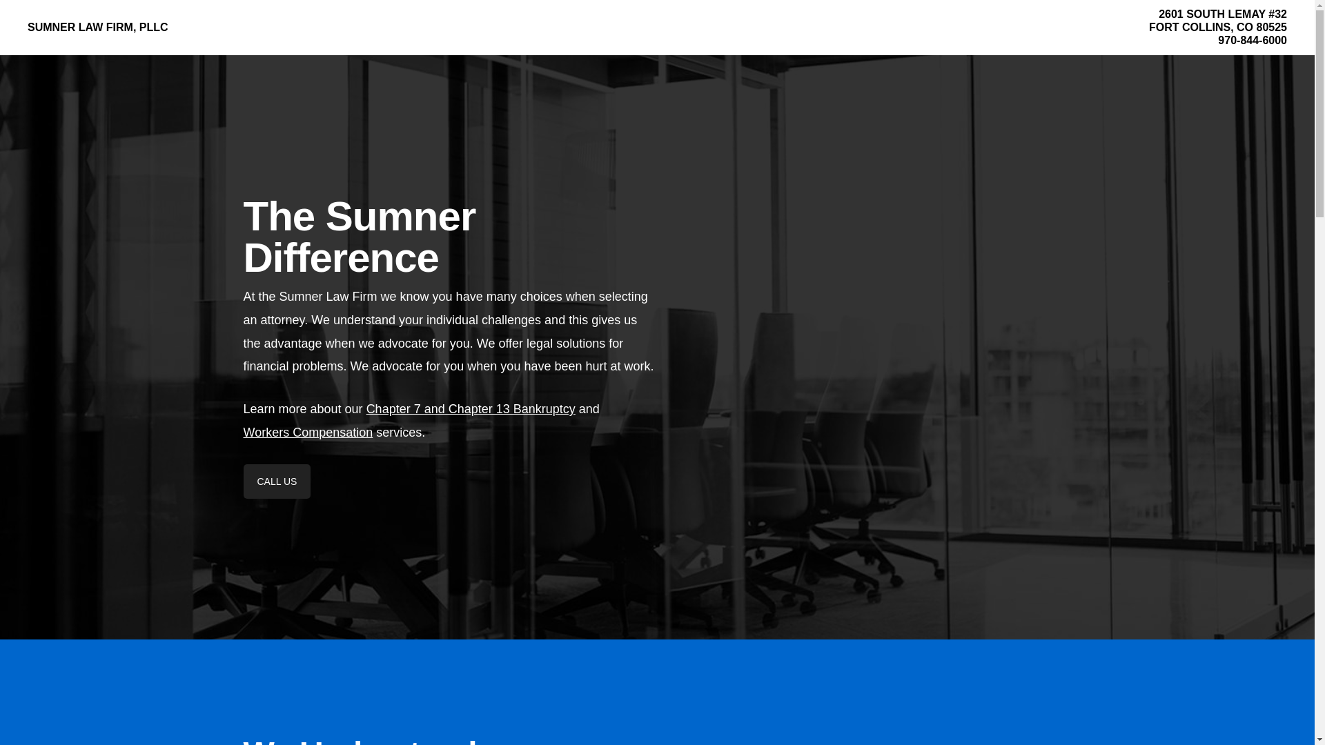 The image size is (1325, 745). What do you see at coordinates (307, 432) in the screenshot?
I see `Workers Compensation` at bounding box center [307, 432].